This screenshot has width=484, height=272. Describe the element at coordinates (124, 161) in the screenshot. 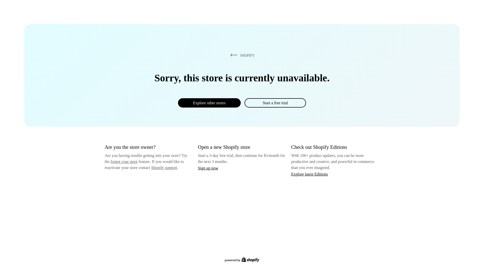

I see `forgot your store` at that location.